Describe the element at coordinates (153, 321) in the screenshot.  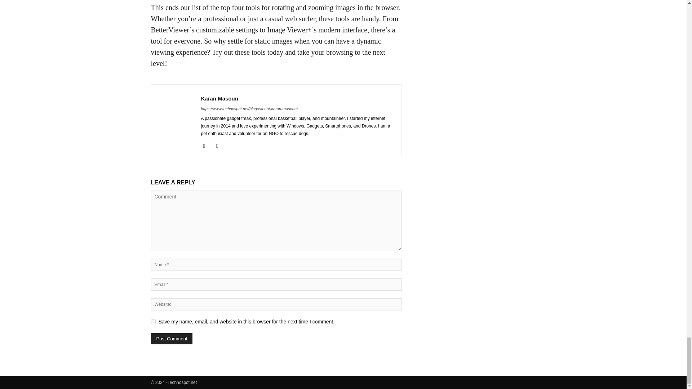
I see `yes` at that location.